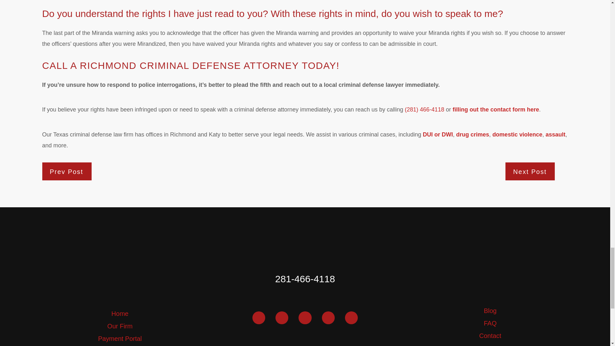 The height and width of the screenshot is (346, 615). I want to click on Avvo, so click(328, 318).